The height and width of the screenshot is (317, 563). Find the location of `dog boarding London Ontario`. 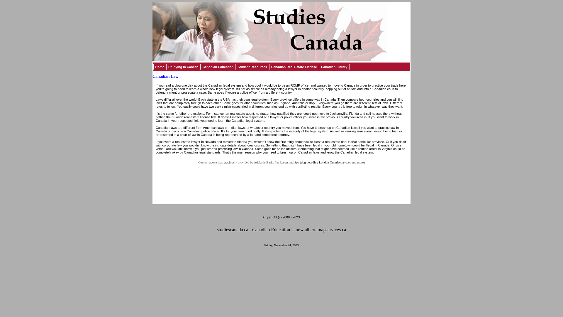

dog boarding London Ontario is located at coordinates (320, 162).